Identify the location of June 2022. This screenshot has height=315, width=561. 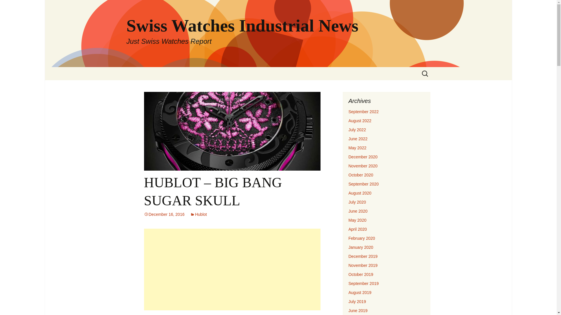
(358, 139).